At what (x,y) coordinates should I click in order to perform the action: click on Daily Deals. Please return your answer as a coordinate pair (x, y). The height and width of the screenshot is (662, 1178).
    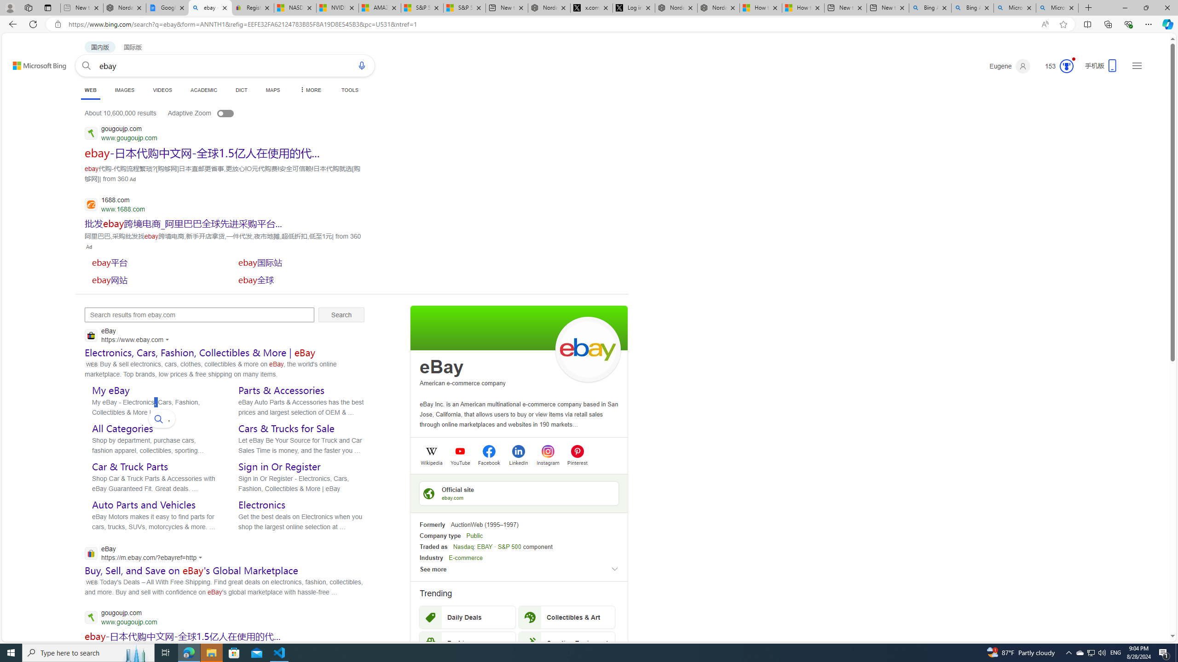
    Looking at the image, I should click on (468, 617).